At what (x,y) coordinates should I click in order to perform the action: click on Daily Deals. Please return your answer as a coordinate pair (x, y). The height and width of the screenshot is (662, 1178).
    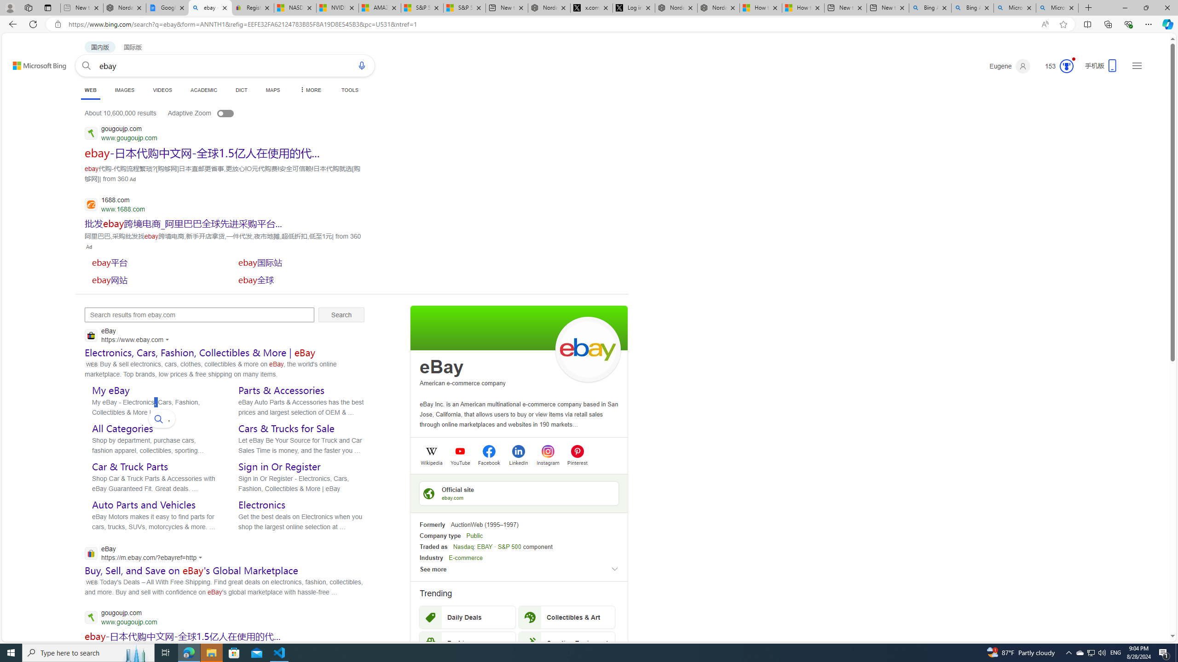
    Looking at the image, I should click on (468, 617).